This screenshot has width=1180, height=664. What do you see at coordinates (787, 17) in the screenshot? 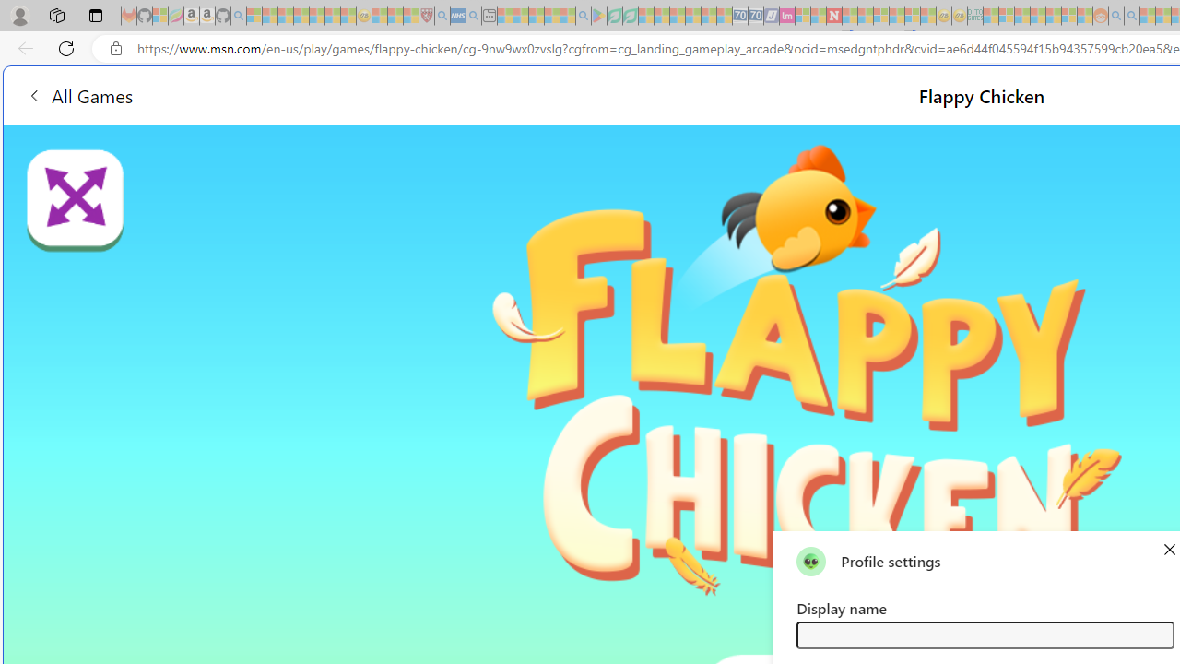
I see `Jobs - lastminute.com Investor Portal - Sleeping` at bounding box center [787, 17].